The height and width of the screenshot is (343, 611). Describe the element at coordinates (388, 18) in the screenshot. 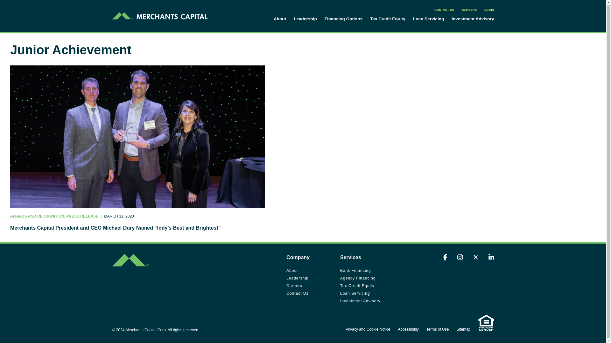

I see `Tax Credit Equity` at that location.